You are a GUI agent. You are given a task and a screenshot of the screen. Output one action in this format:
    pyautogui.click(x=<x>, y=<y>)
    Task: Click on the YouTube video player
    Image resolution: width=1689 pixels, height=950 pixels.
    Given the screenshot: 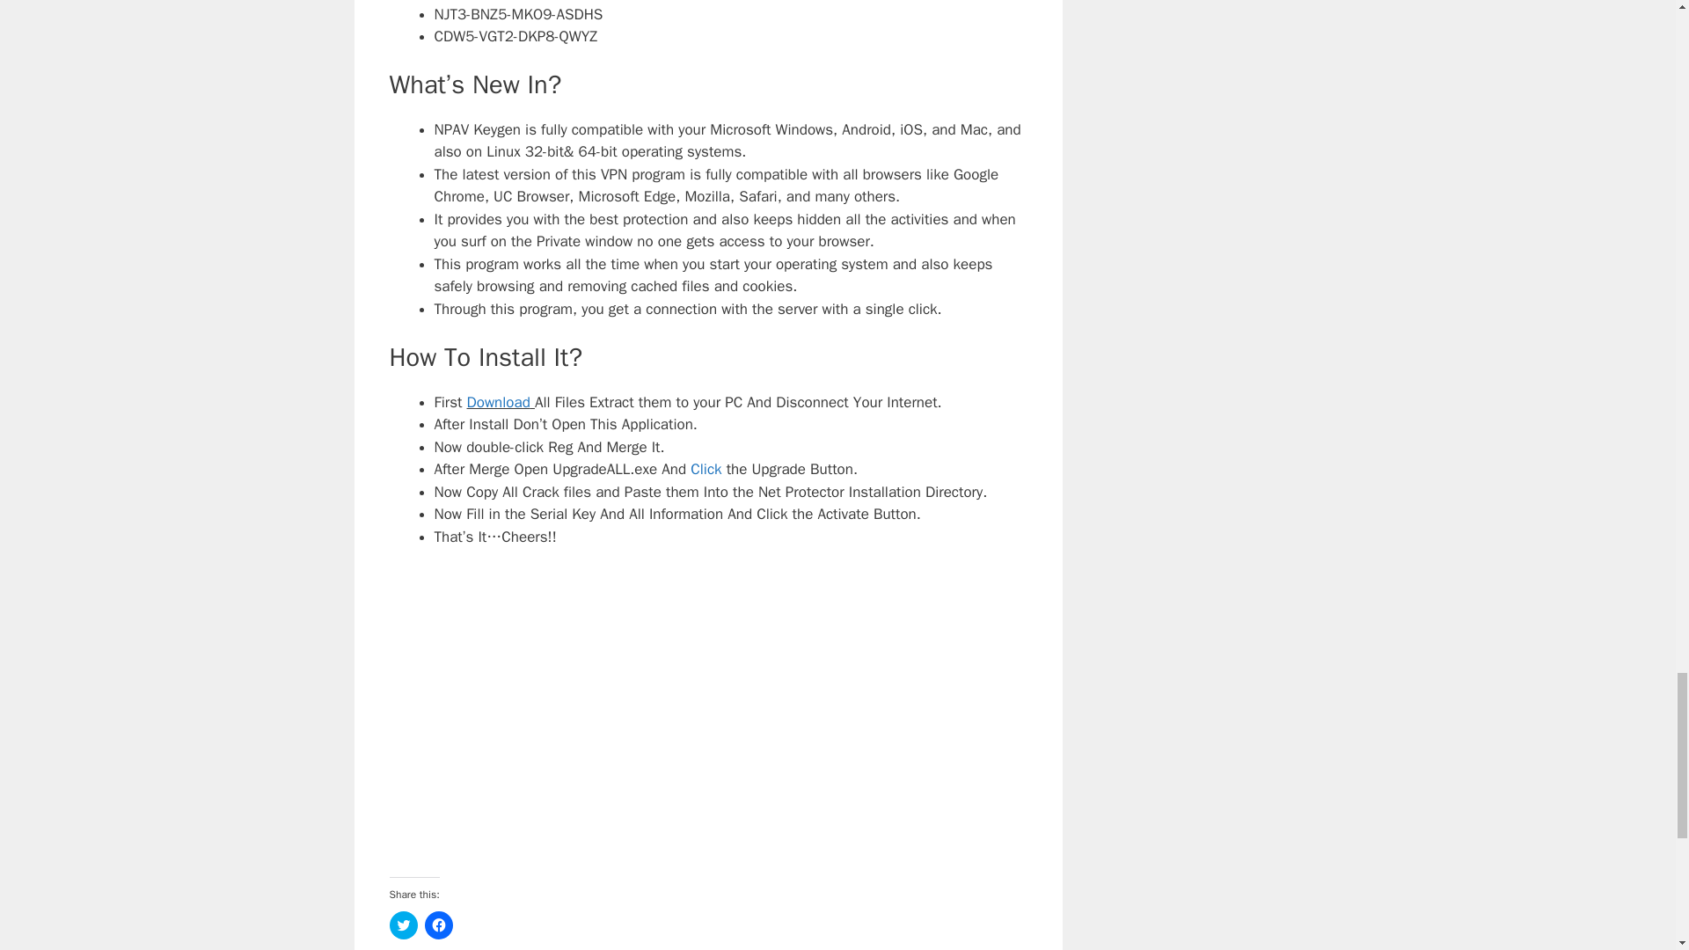 What is the action you would take?
    pyautogui.click(x=707, y=709)
    